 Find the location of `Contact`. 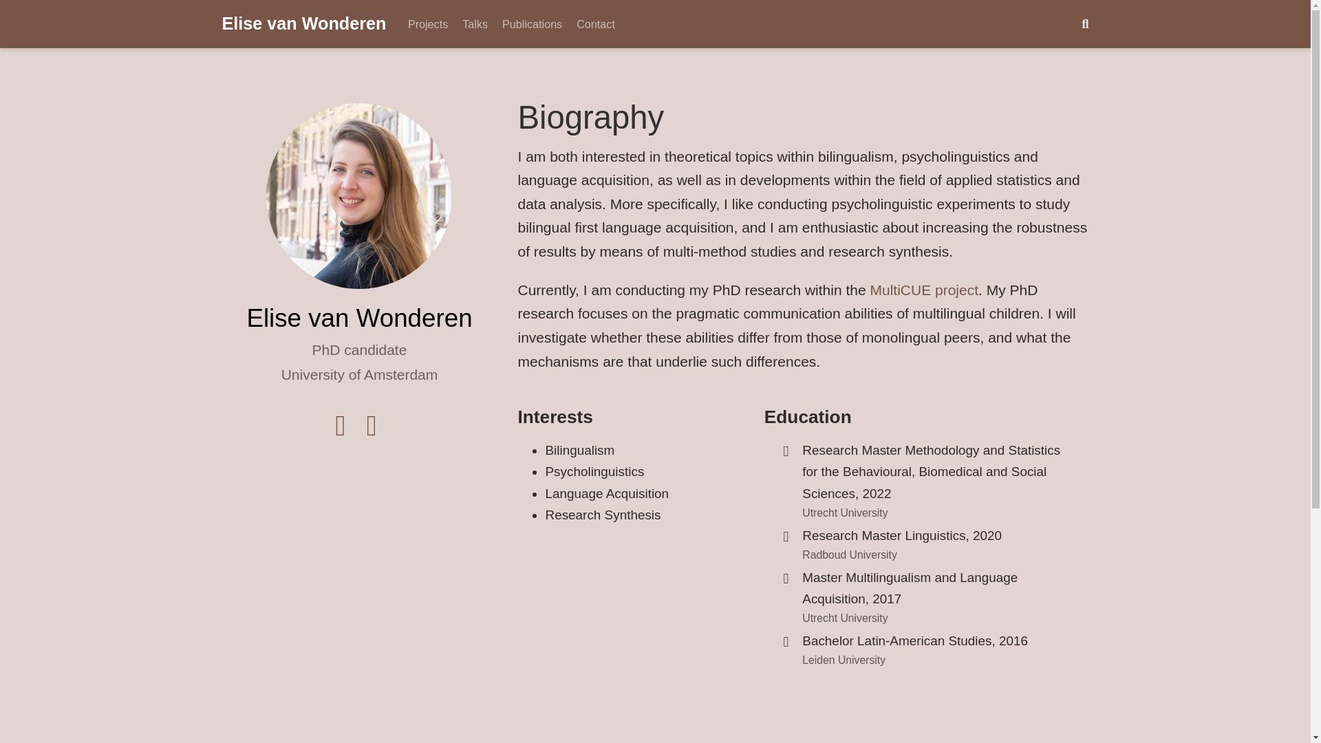

Contact is located at coordinates (596, 23).